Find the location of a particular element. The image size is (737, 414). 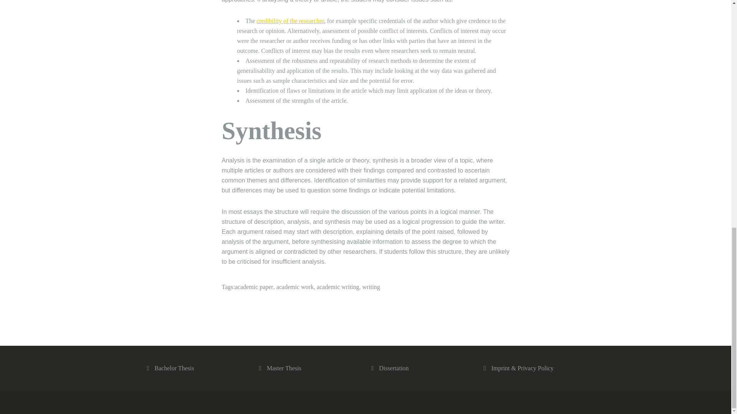

academic paper is located at coordinates (254, 287).